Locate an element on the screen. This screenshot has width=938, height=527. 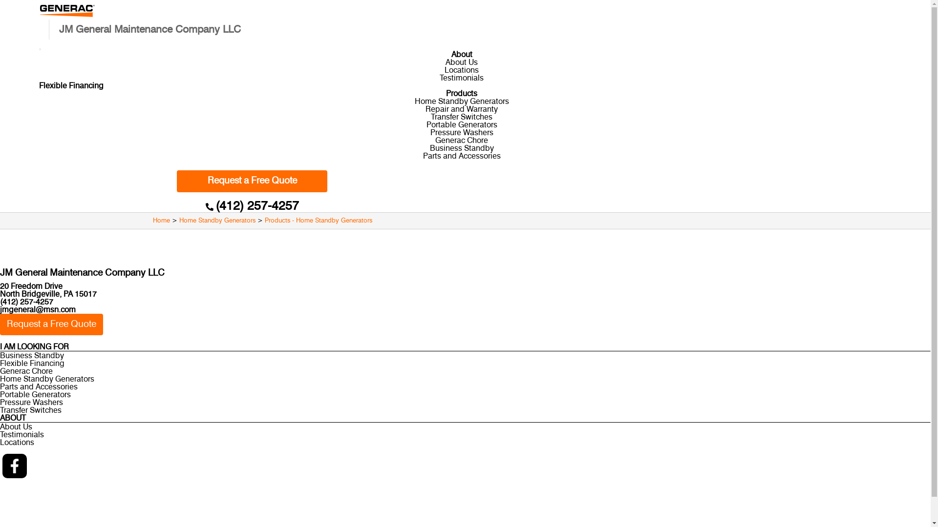
Generac Chore is located at coordinates (465, 371).